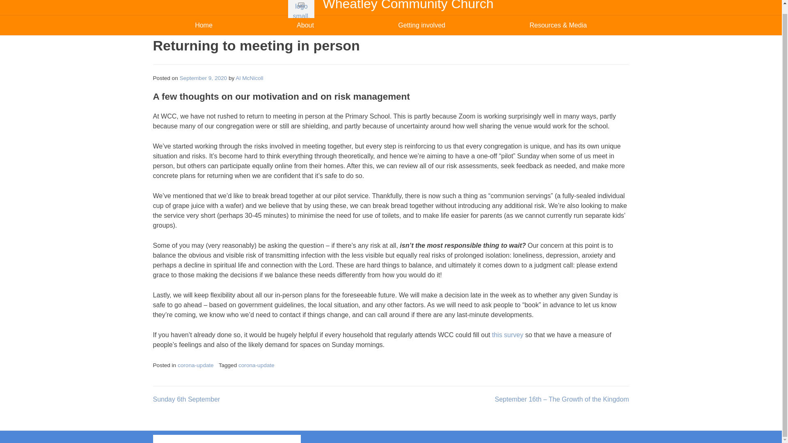 Image resolution: width=788 pixels, height=443 pixels. Describe the element at coordinates (195, 365) in the screenshot. I see `corona-update` at that location.